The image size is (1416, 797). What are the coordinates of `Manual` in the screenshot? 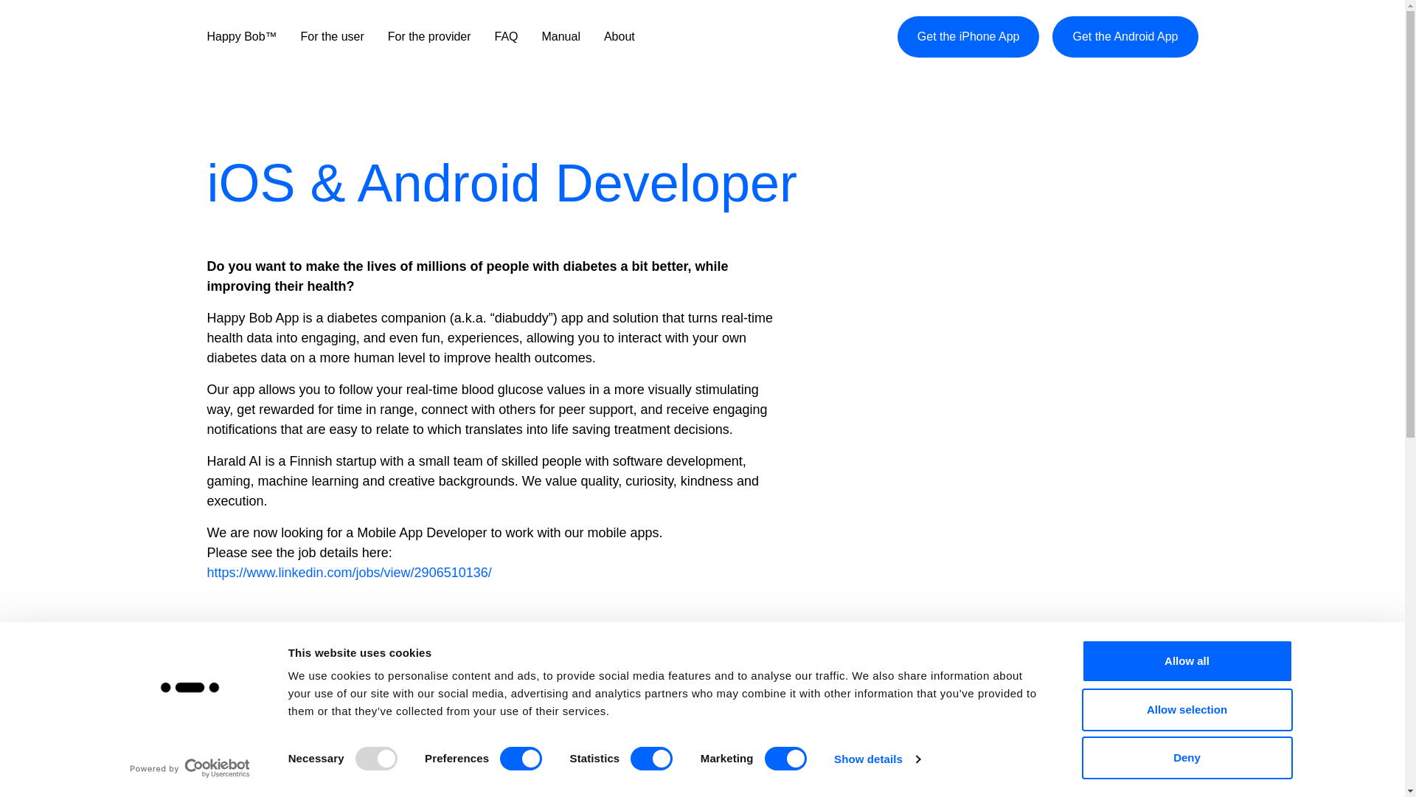 It's located at (560, 37).